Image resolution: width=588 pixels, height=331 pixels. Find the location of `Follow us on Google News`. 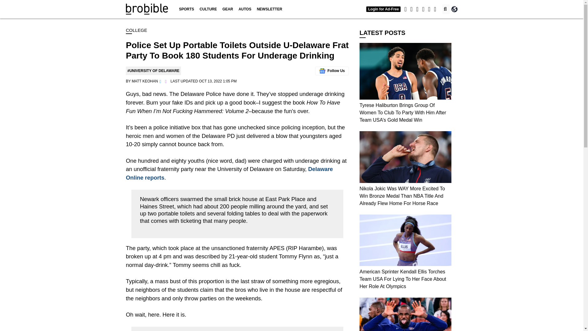

Follow us on Google News is located at coordinates (332, 71).